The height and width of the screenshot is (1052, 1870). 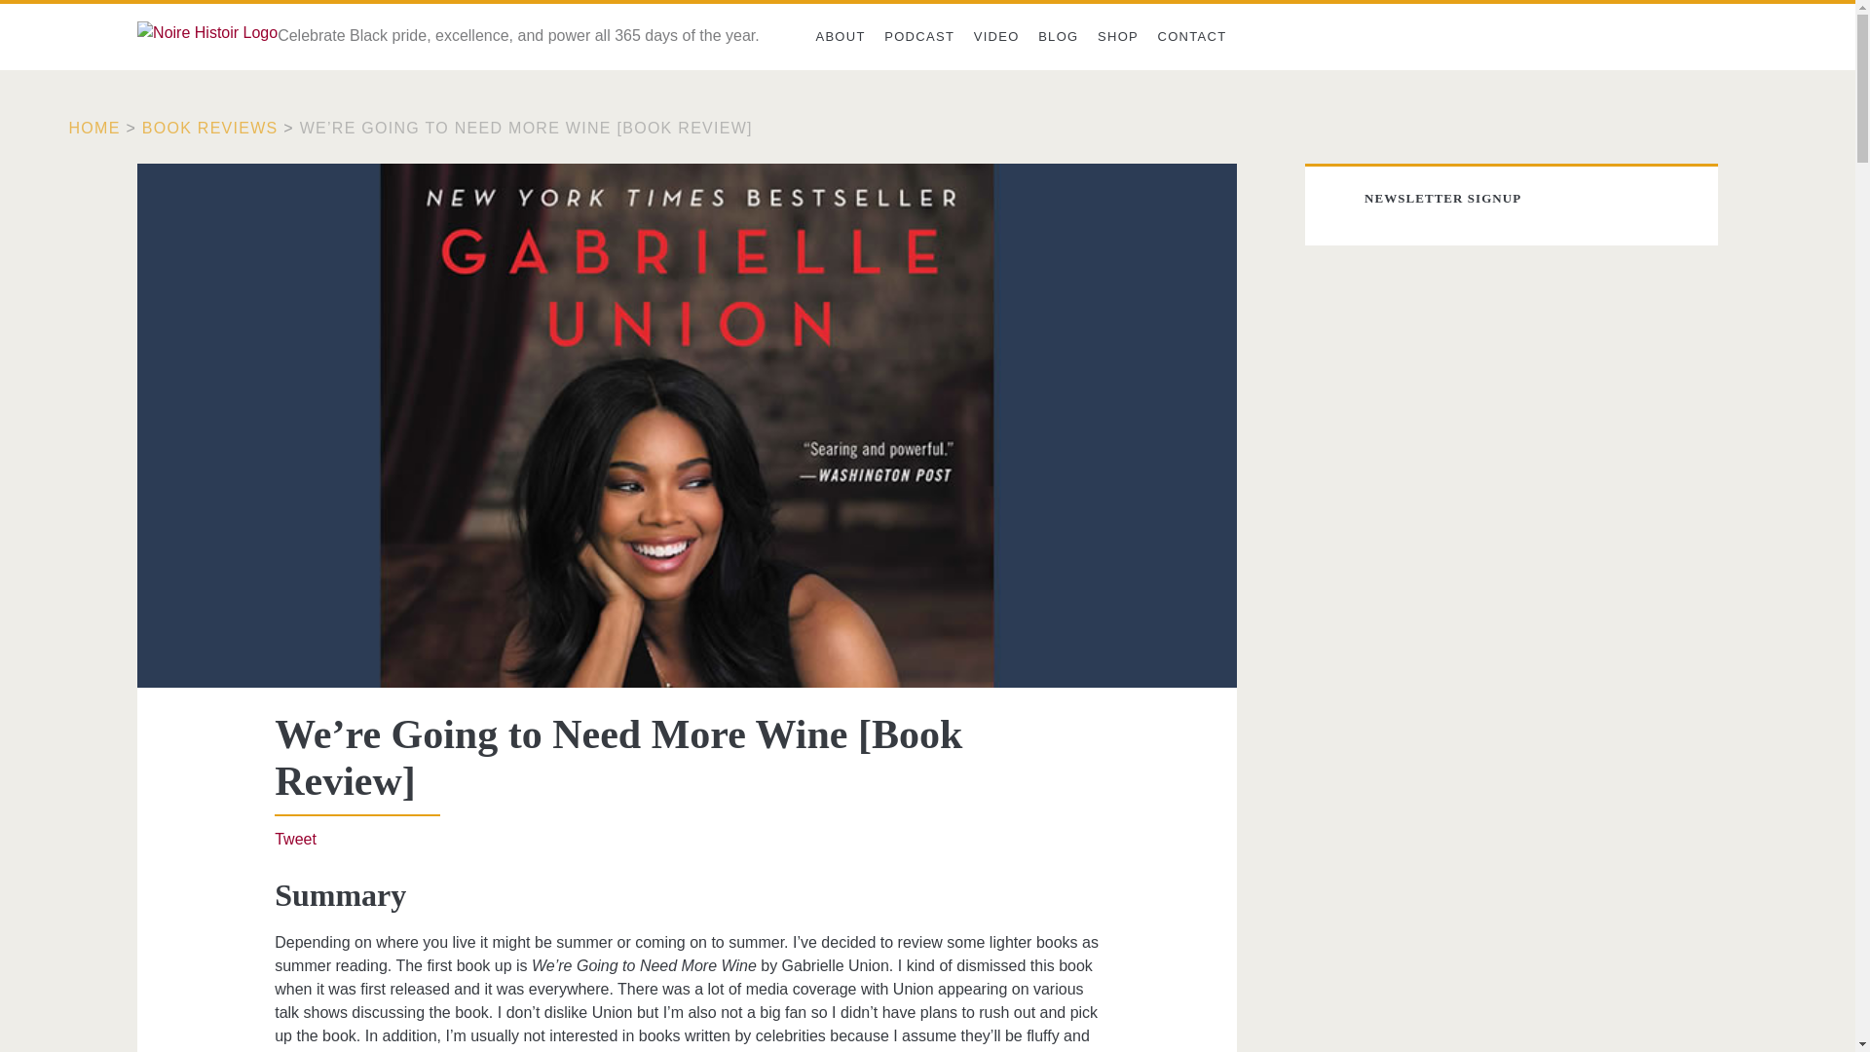 What do you see at coordinates (1192, 37) in the screenshot?
I see `CONTACT` at bounding box center [1192, 37].